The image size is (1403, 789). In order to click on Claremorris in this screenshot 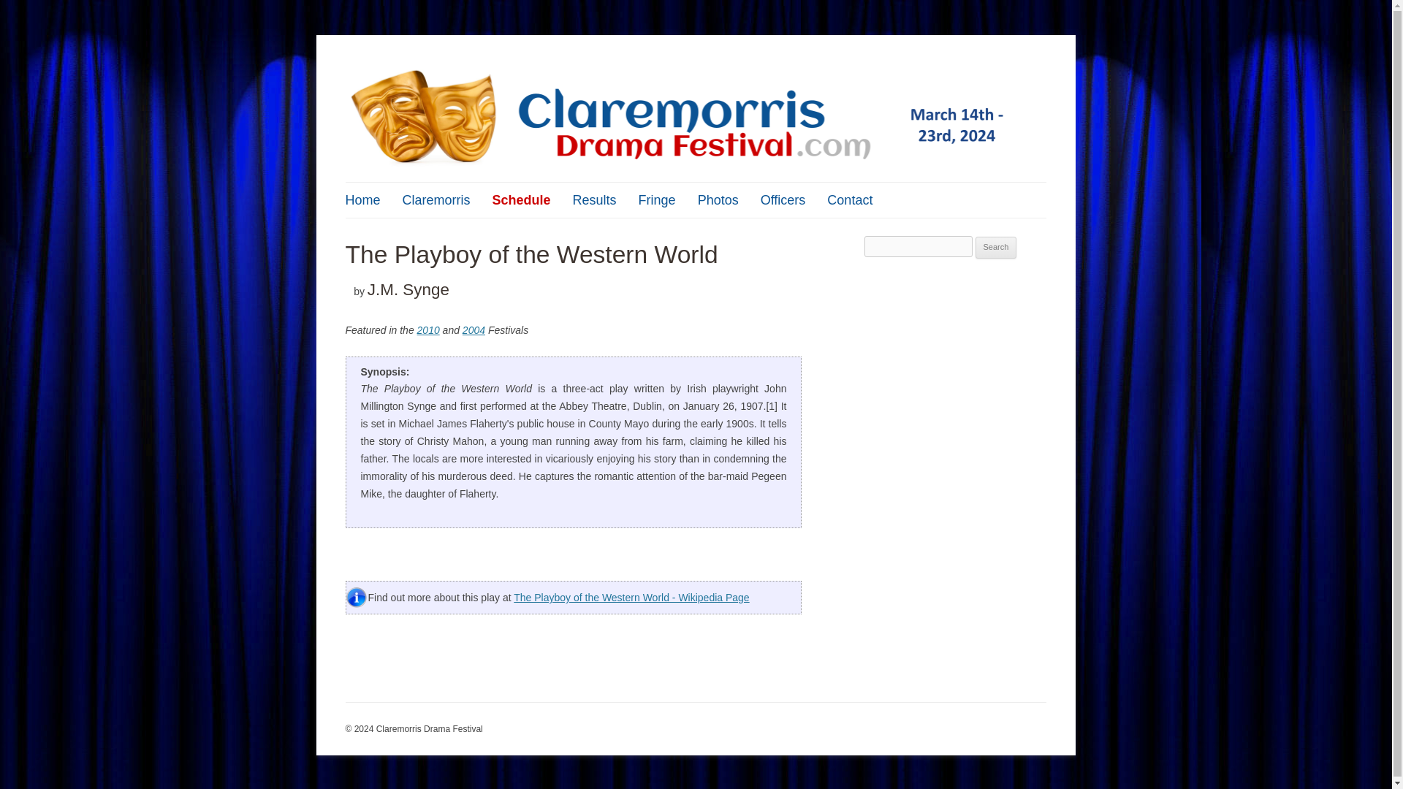, I will do `click(436, 200)`.